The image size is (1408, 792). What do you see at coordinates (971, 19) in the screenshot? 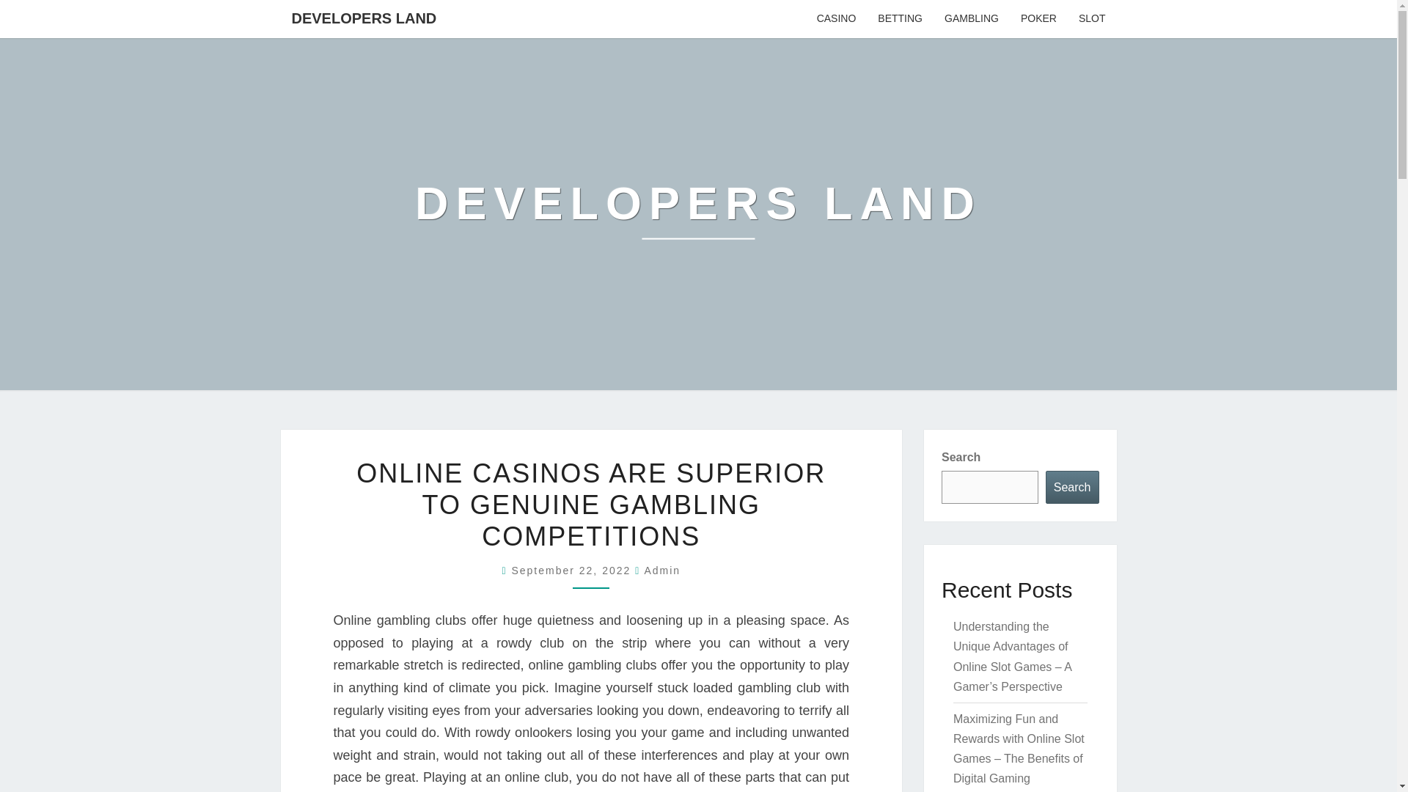
I see `GAMBLING` at bounding box center [971, 19].